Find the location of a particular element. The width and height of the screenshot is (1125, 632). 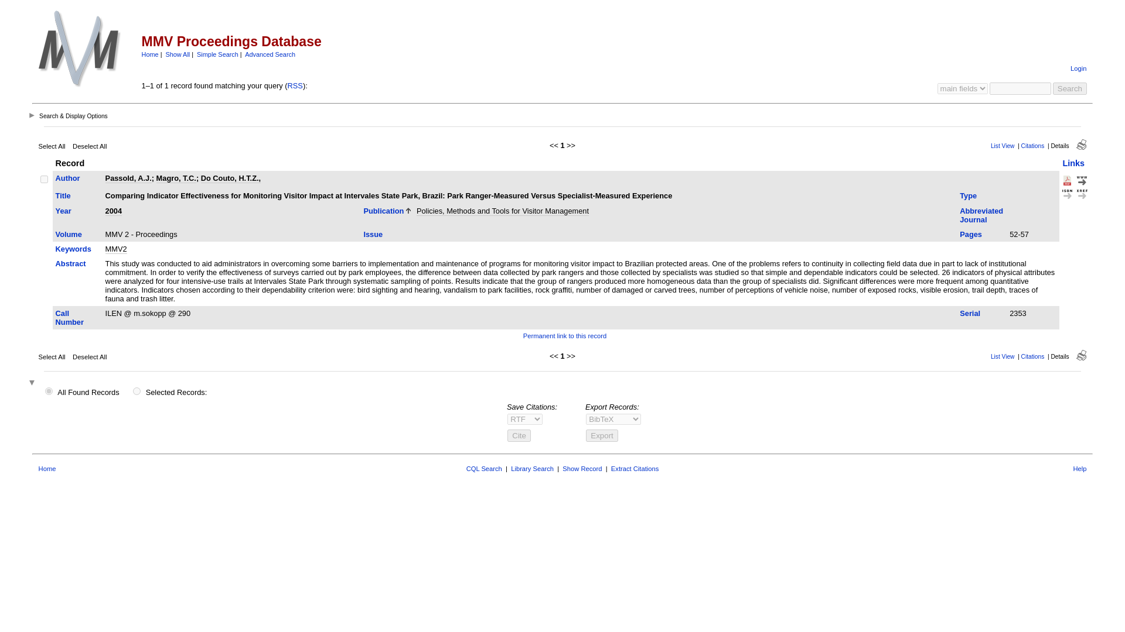

Login is located at coordinates (1078, 68).